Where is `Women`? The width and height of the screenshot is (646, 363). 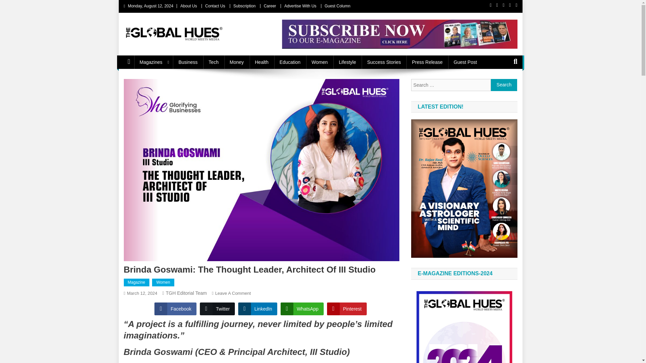
Women is located at coordinates (163, 283).